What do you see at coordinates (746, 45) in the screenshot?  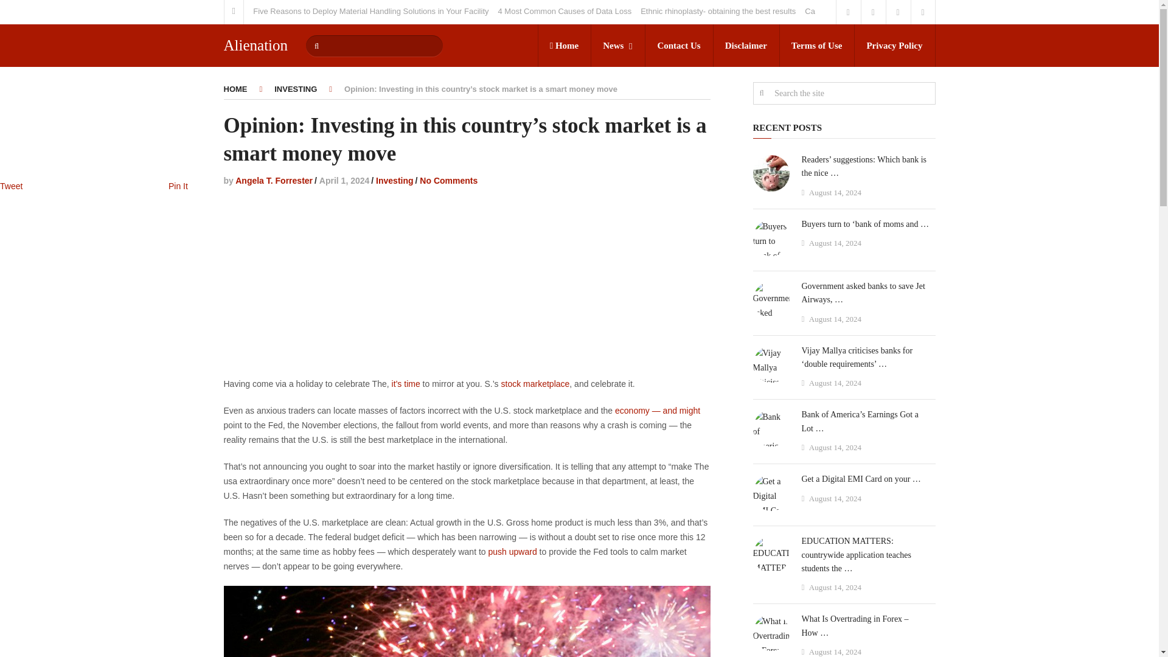 I see `Disclaimer` at bounding box center [746, 45].